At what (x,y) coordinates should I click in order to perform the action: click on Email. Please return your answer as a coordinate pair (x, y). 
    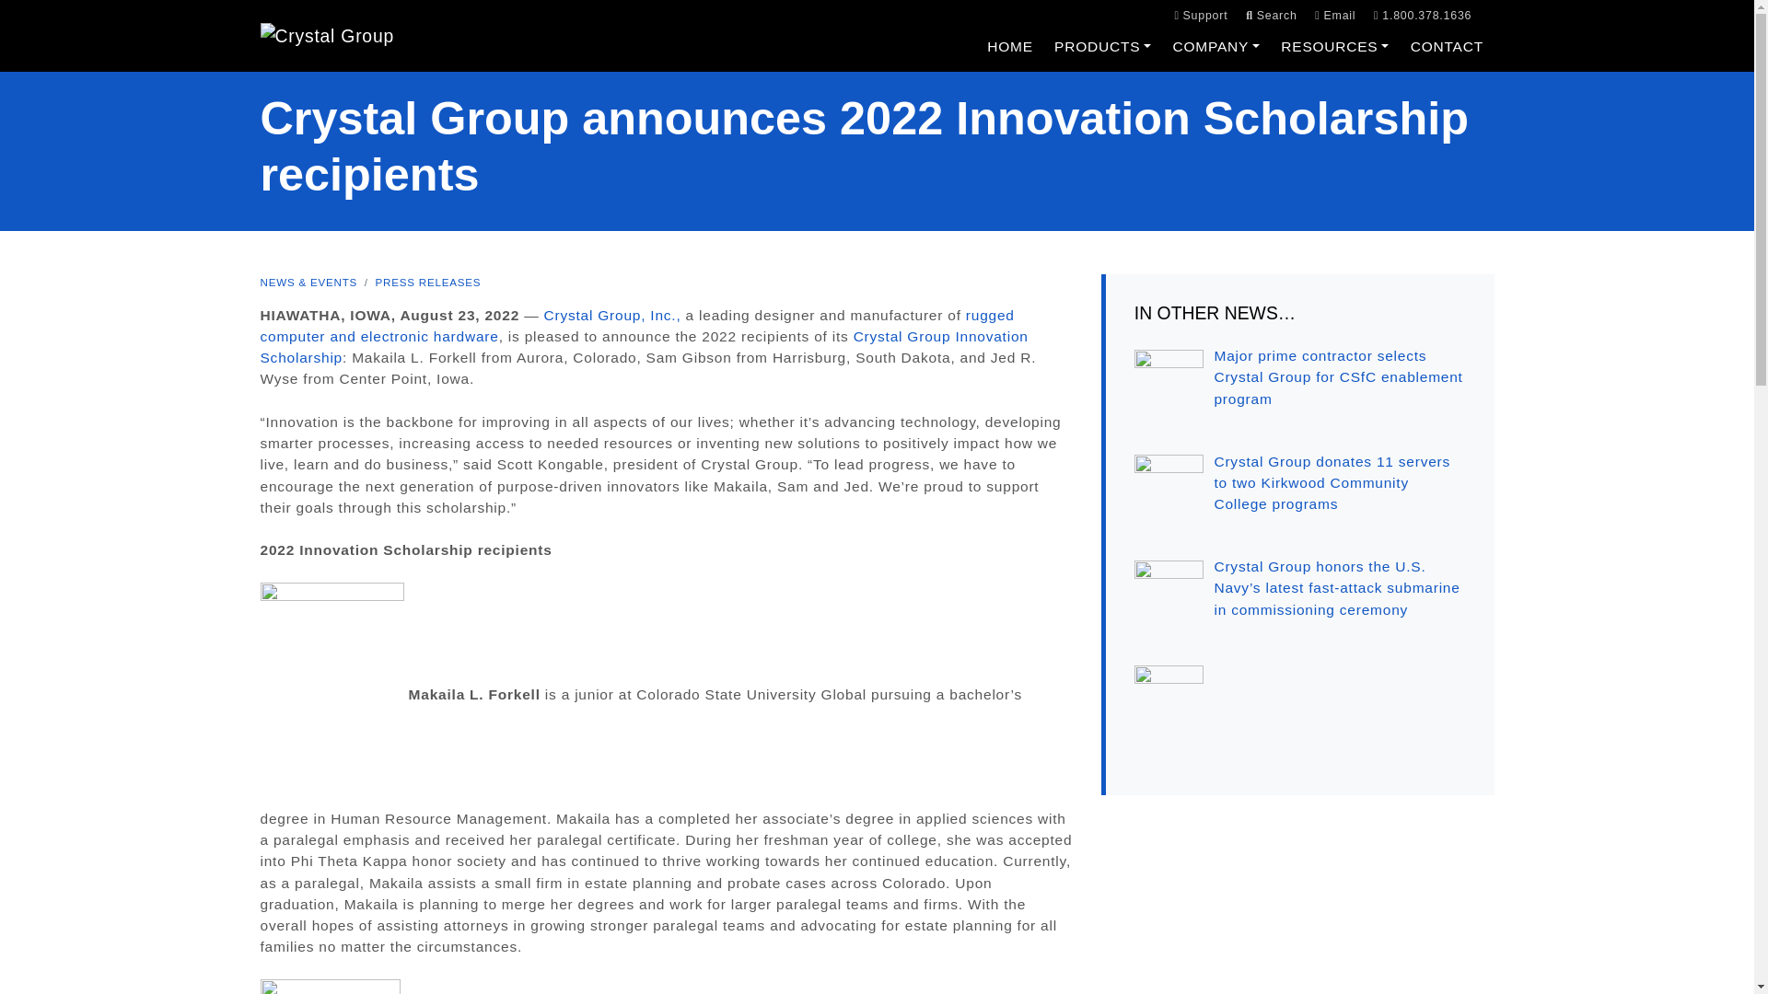
    Looking at the image, I should click on (1335, 15).